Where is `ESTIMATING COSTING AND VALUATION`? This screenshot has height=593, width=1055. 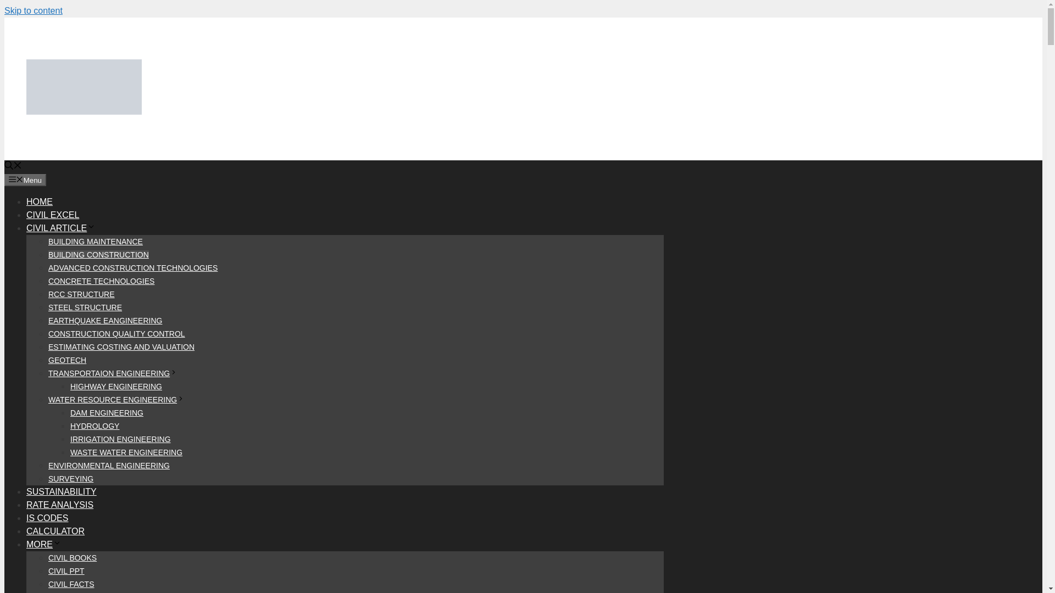
ESTIMATING COSTING AND VALUATION is located at coordinates (121, 347).